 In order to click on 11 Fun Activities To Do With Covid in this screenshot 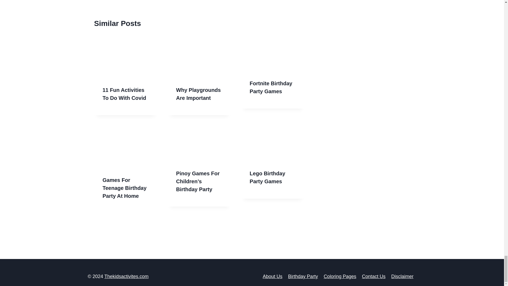, I will do `click(124, 94)`.